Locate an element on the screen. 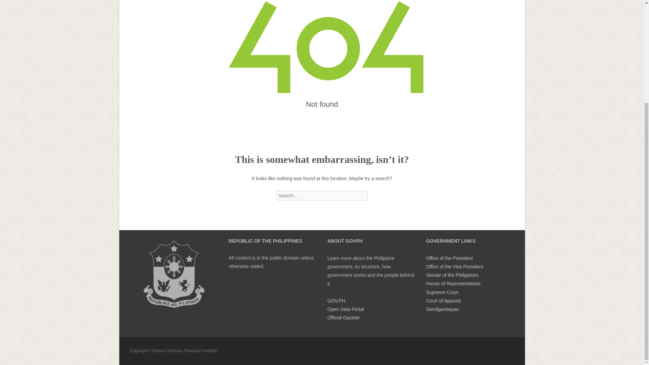 Image resolution: width=649 pixels, height=365 pixels. Official Gazette is located at coordinates (343, 318).